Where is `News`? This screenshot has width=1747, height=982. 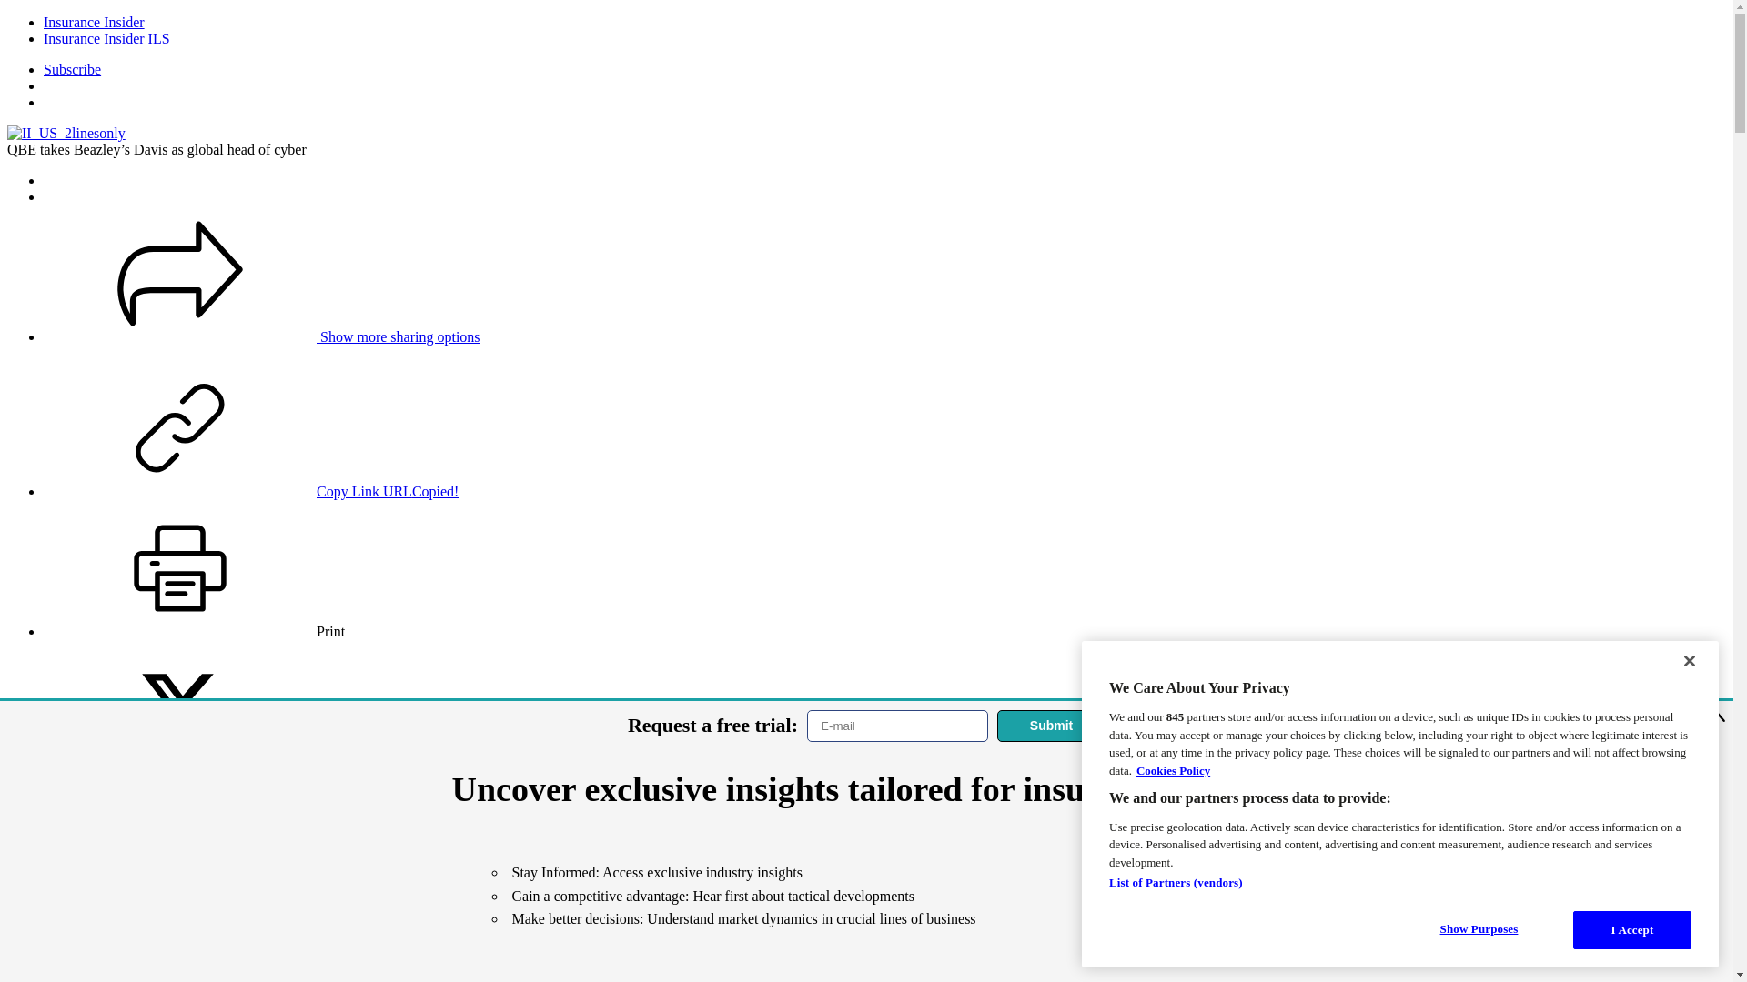
News is located at coordinates (60, 975).